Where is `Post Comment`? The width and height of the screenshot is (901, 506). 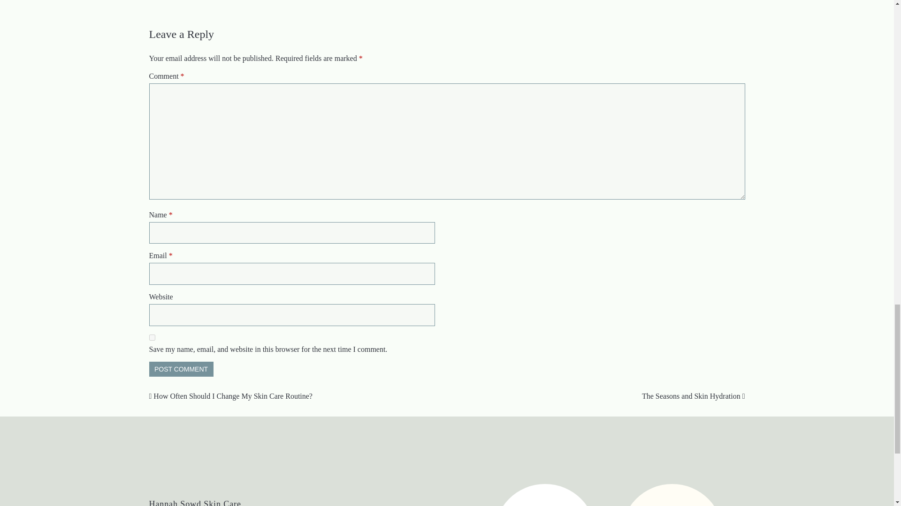 Post Comment is located at coordinates (181, 369).